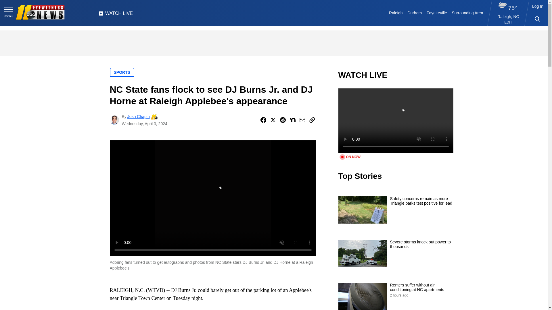 The height and width of the screenshot is (310, 552). What do you see at coordinates (396, 13) in the screenshot?
I see `Raleigh` at bounding box center [396, 13].